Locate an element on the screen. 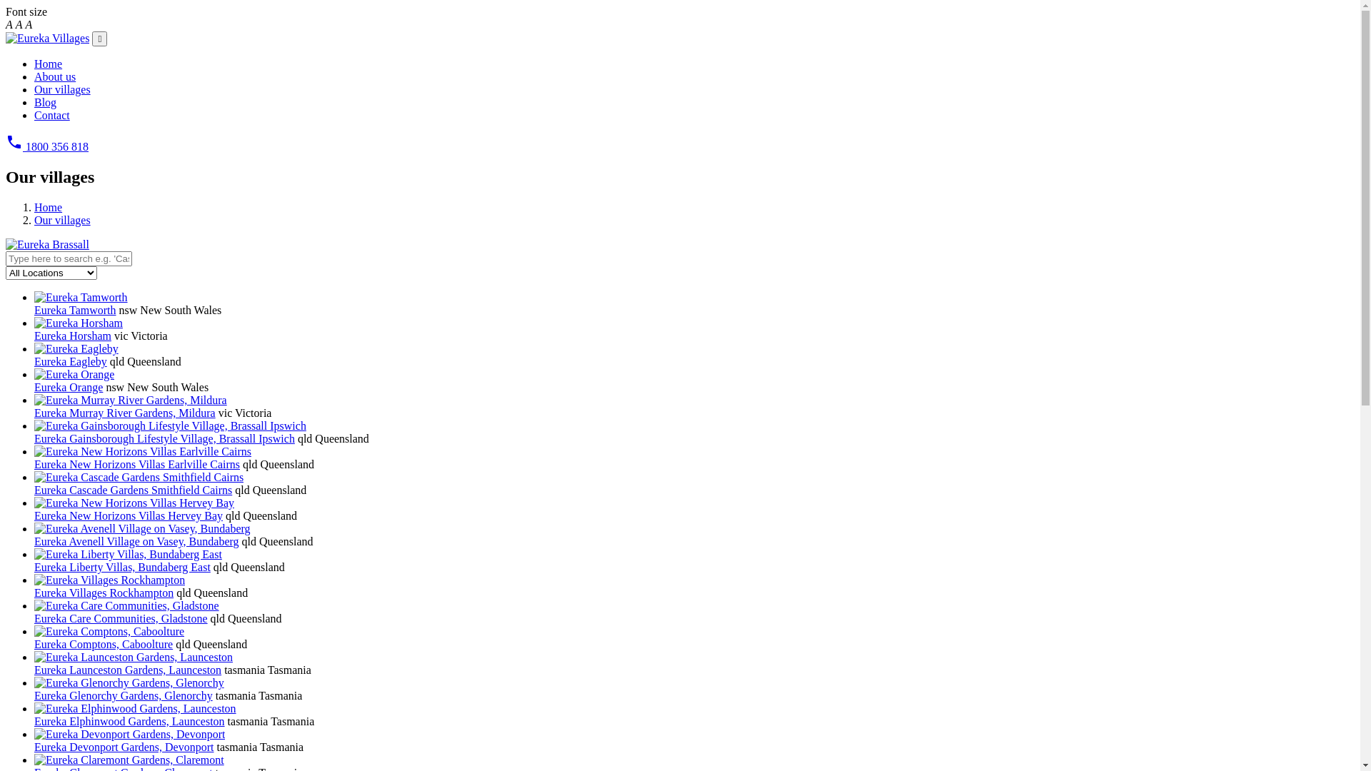 The width and height of the screenshot is (1371, 771). About us is located at coordinates (55, 77).